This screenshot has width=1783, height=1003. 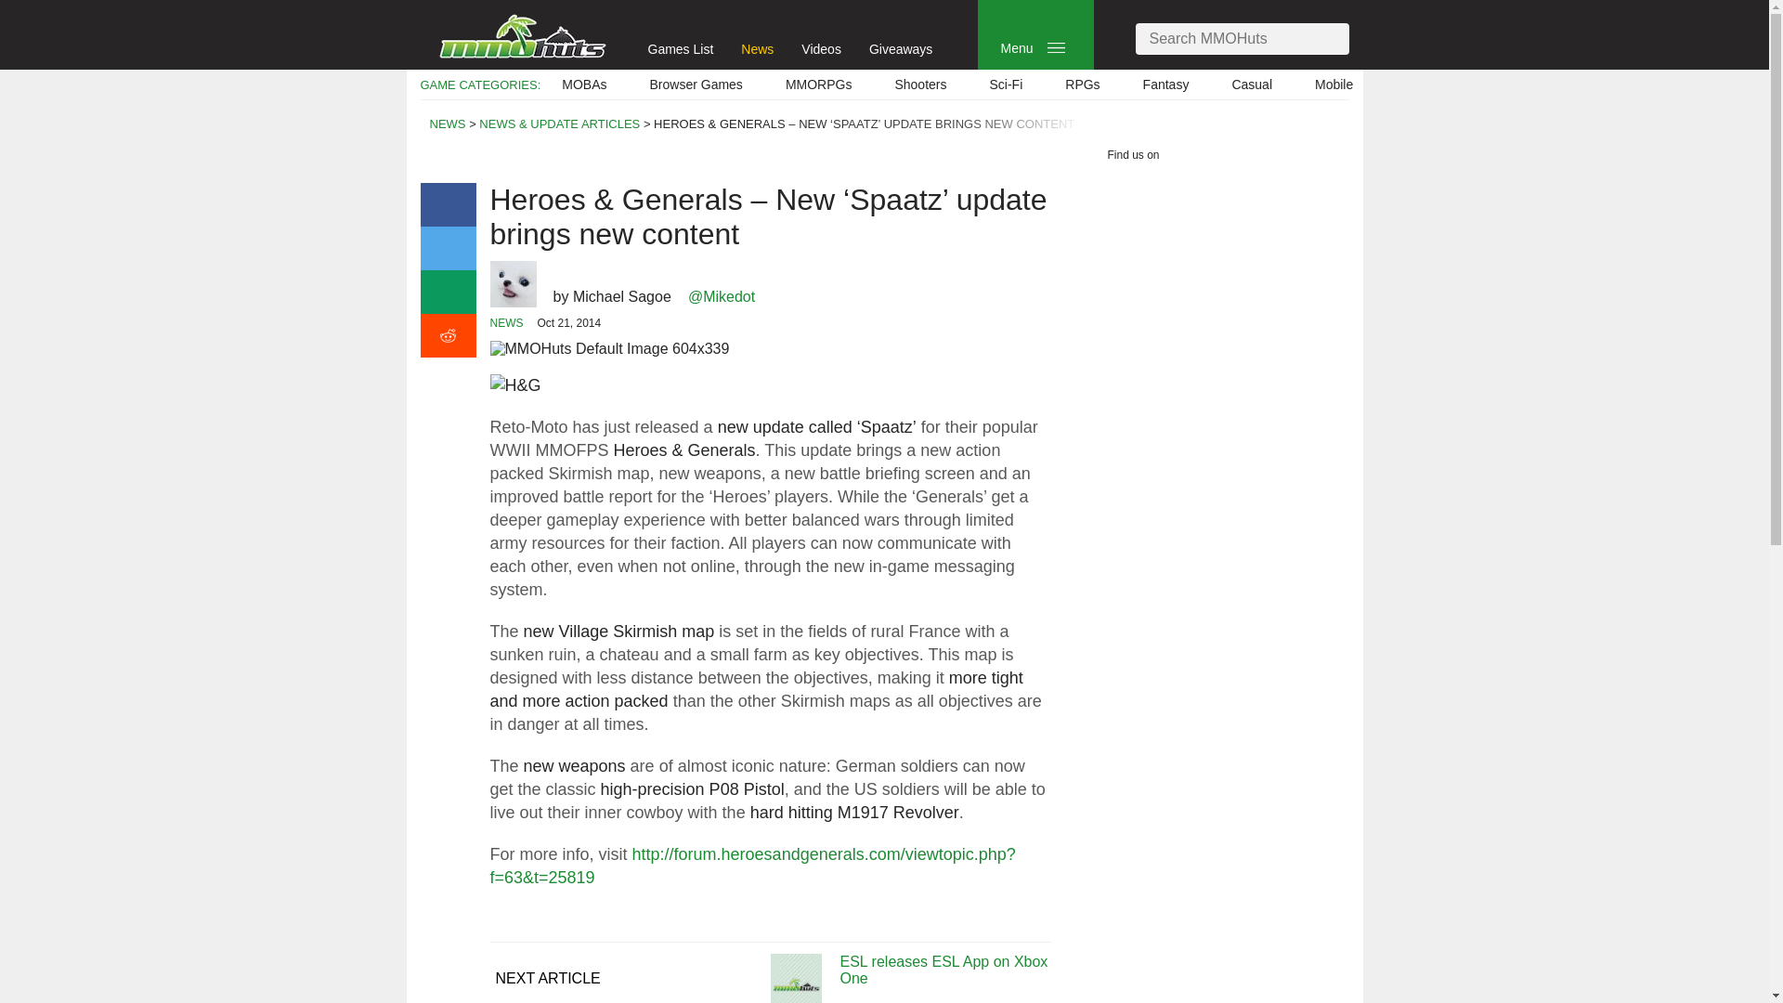 I want to click on Shooters, so click(x=920, y=85).